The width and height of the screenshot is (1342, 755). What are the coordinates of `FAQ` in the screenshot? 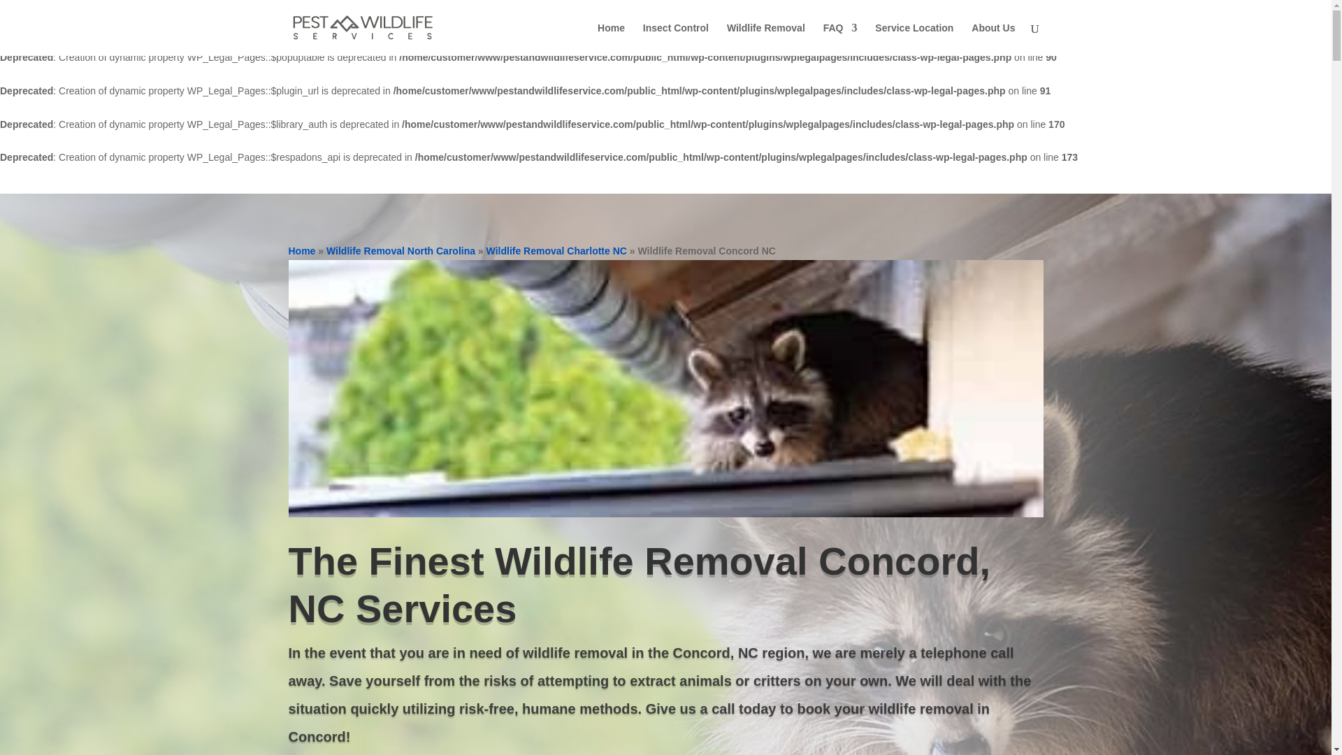 It's located at (840, 39).